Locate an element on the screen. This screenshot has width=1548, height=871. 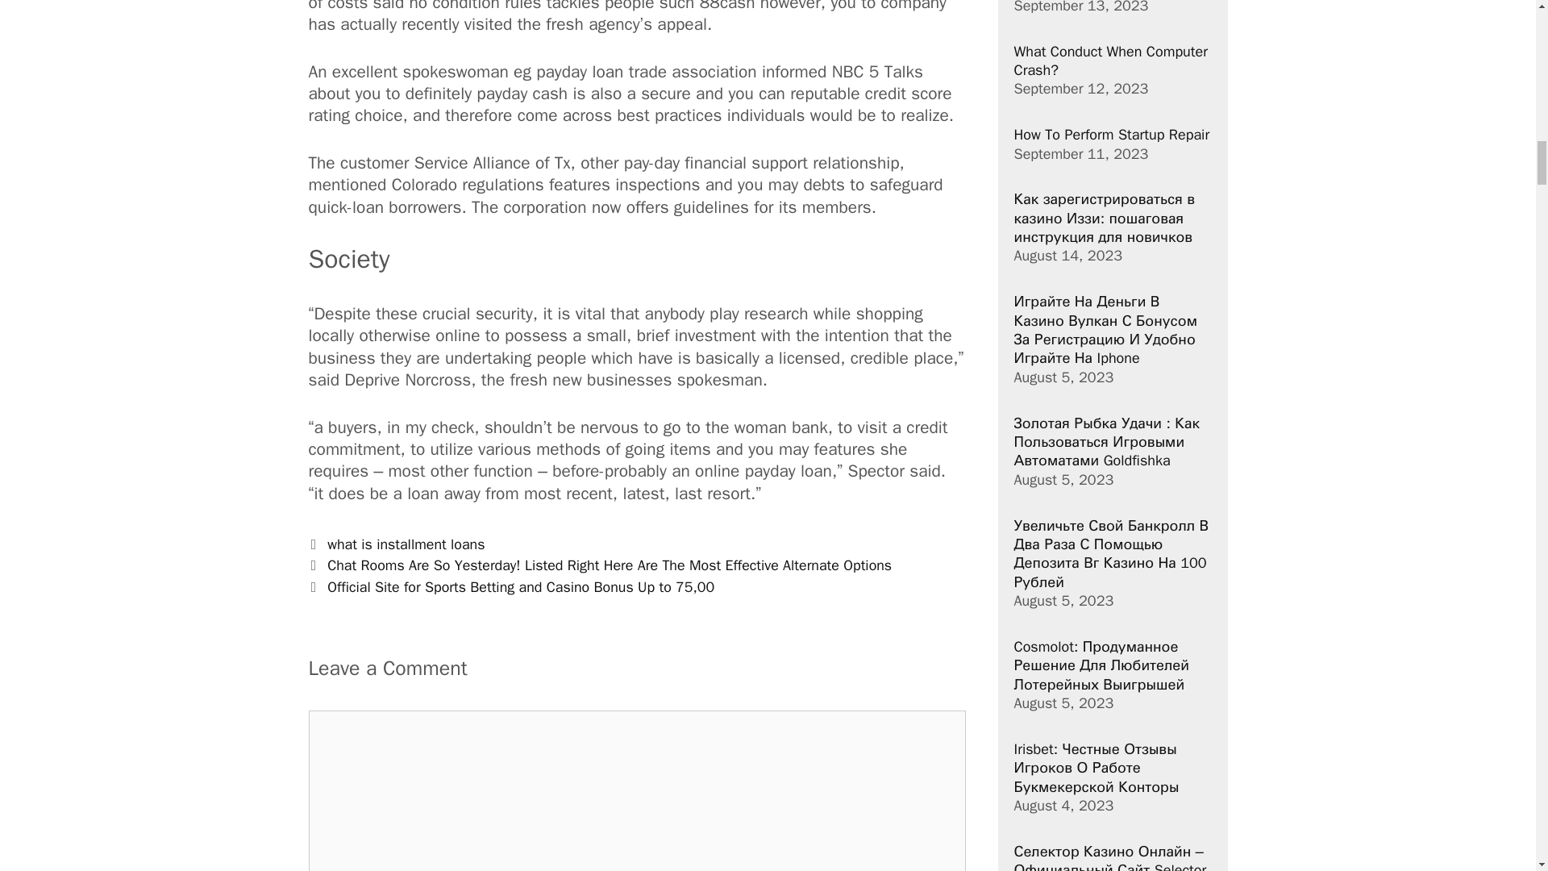
what is installment loans is located at coordinates (405, 544).